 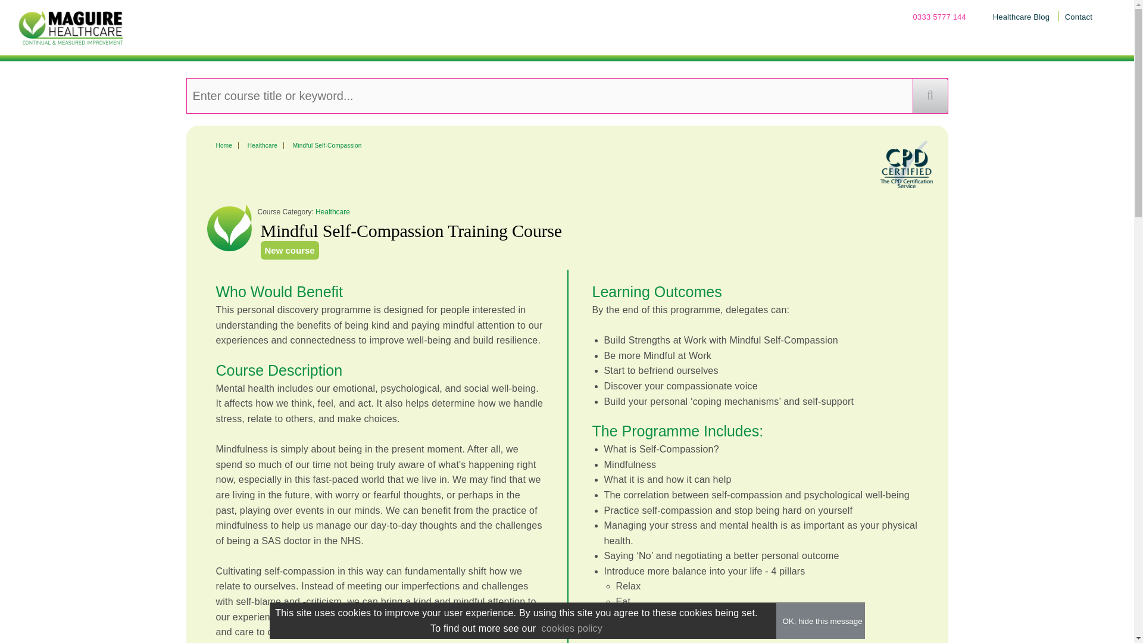 What do you see at coordinates (1022, 17) in the screenshot?
I see `Healthcare Blog` at bounding box center [1022, 17].